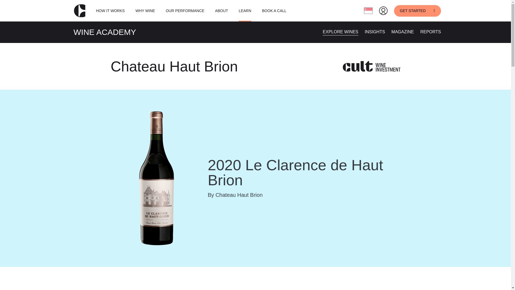 This screenshot has height=290, width=515. Describe the element at coordinates (145, 11) in the screenshot. I see `WHY WINE` at that location.